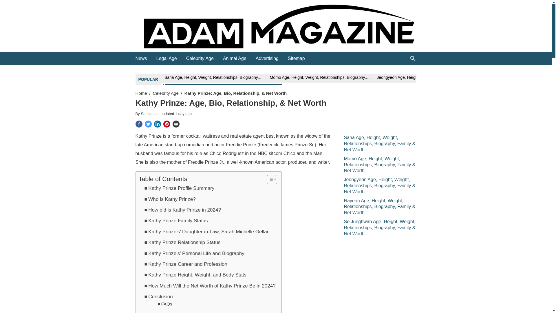 The width and height of the screenshot is (556, 313). Describe the element at coordinates (182, 210) in the screenshot. I see `How old is Kathy Prinze in 2024?` at that location.